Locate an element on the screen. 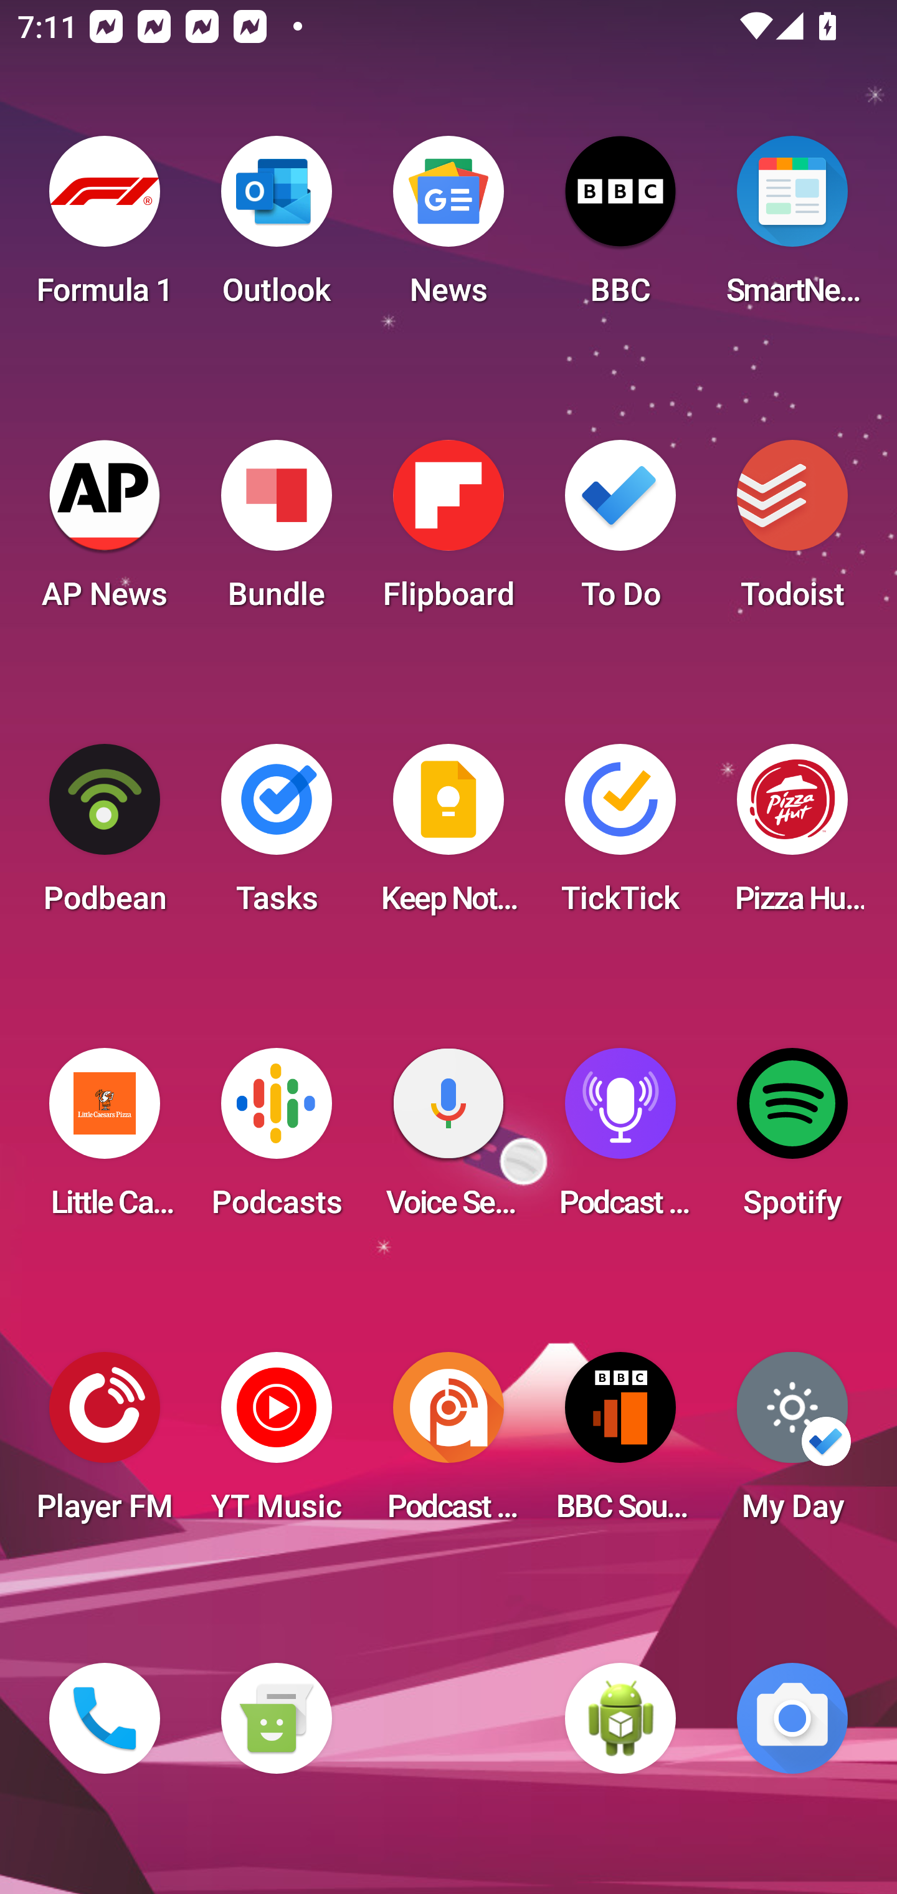 The image size is (897, 1894). To Do is located at coordinates (620, 532).